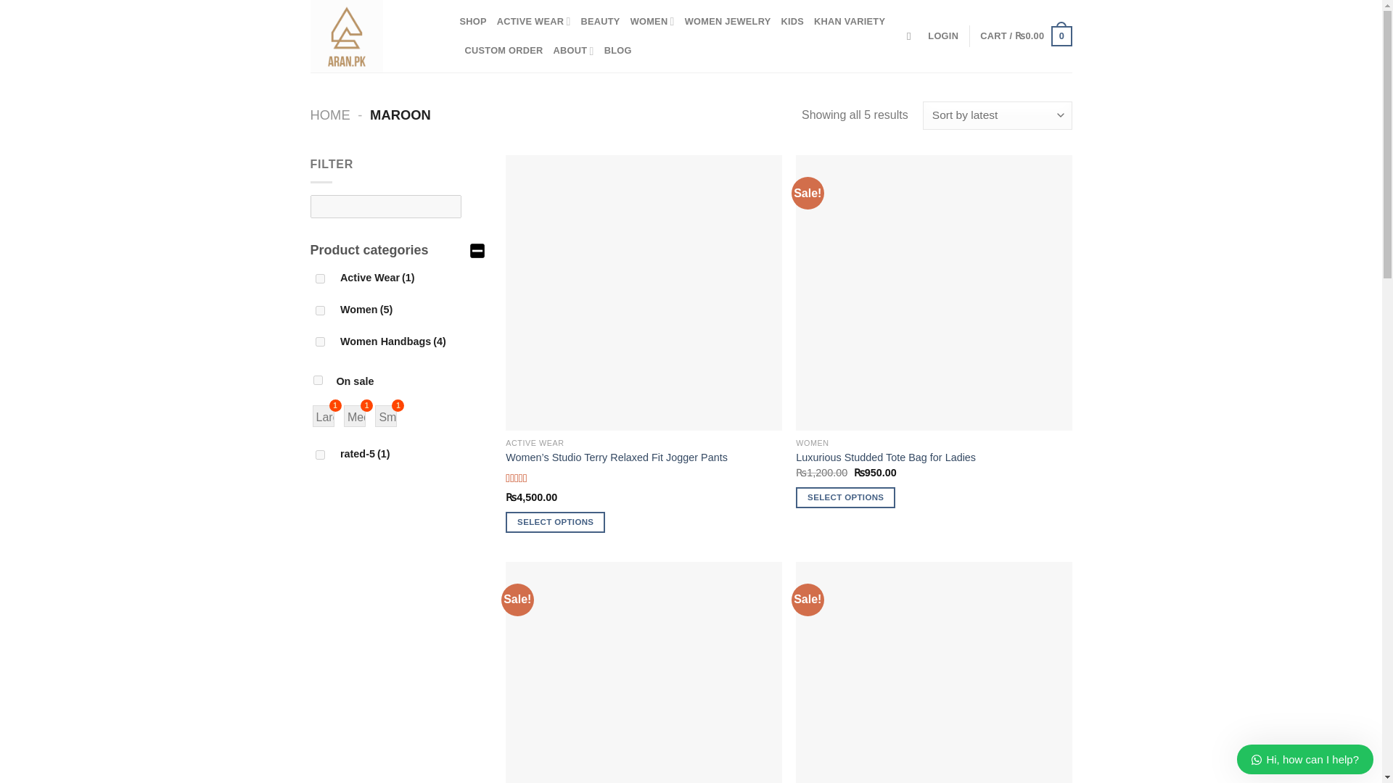 The height and width of the screenshot is (783, 1393). Describe the element at coordinates (643, 673) in the screenshot. I see `Modern Shoulder Bag with Beads on Flap 3` at that location.